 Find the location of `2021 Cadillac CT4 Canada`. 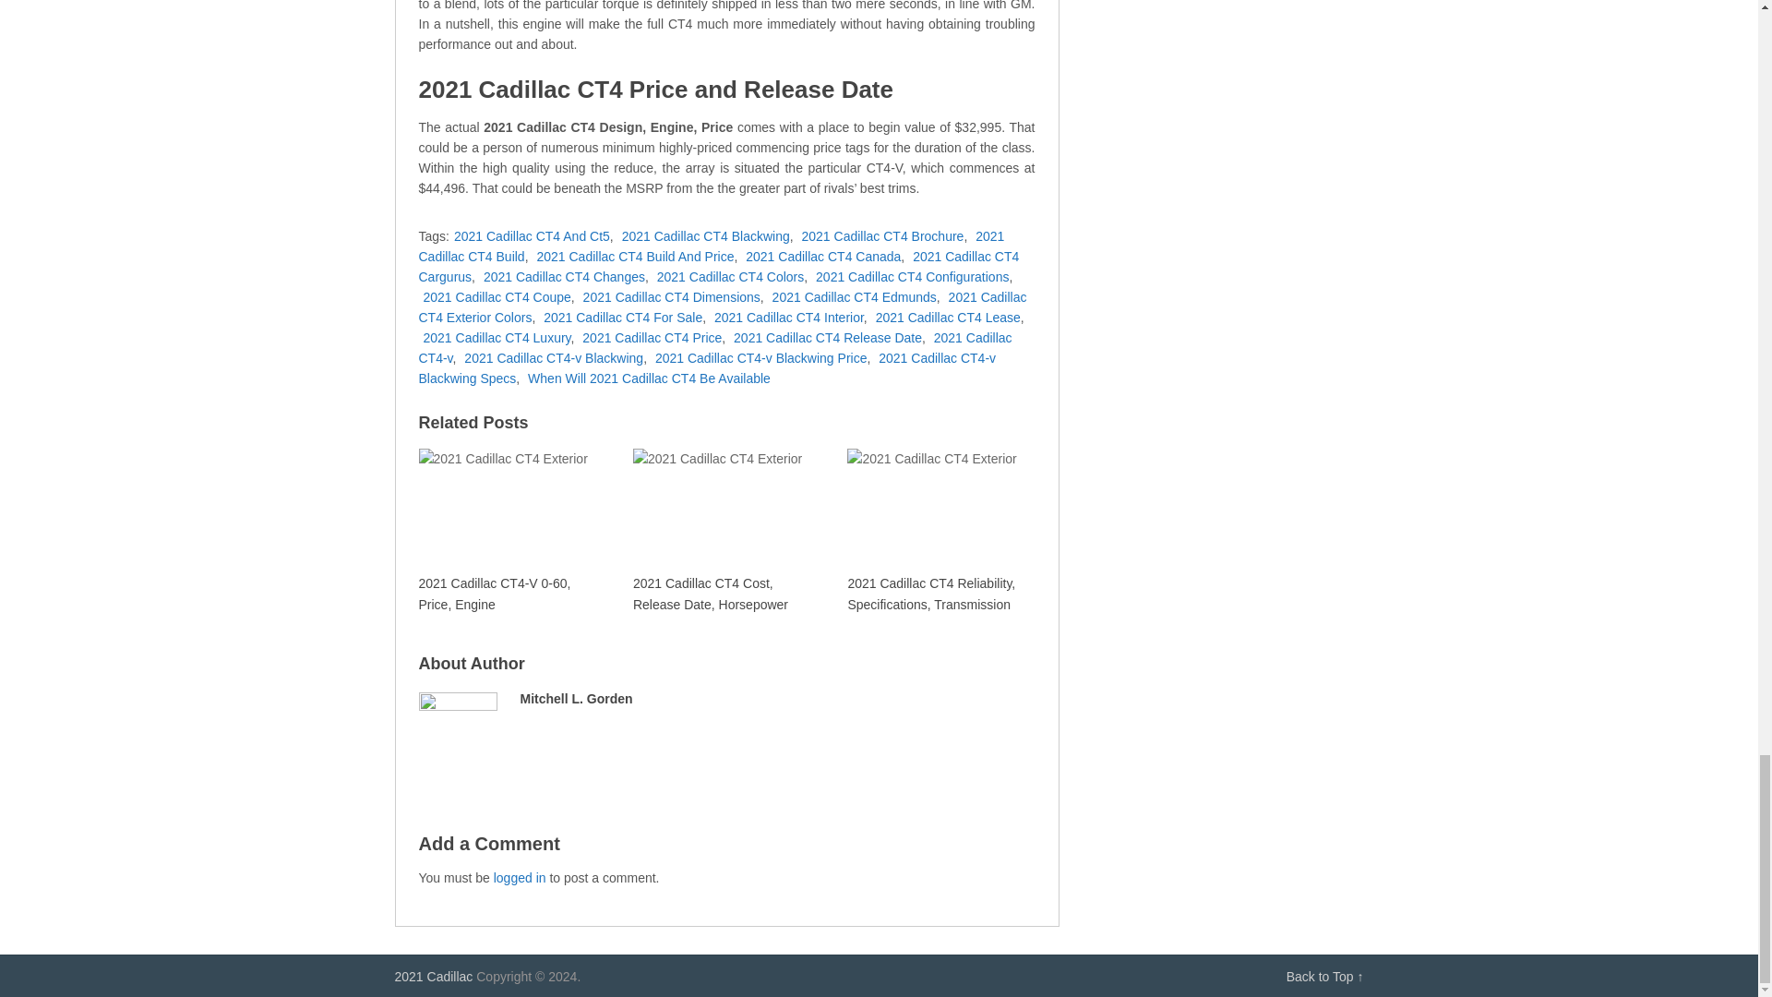

2021 Cadillac CT4 Canada is located at coordinates (823, 257).